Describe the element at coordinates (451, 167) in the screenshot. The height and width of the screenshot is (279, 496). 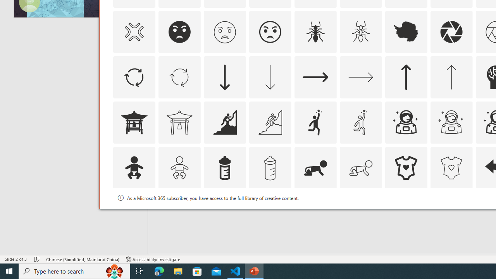
I see `AutomationID: Icons_BabyOnesie_M` at that location.